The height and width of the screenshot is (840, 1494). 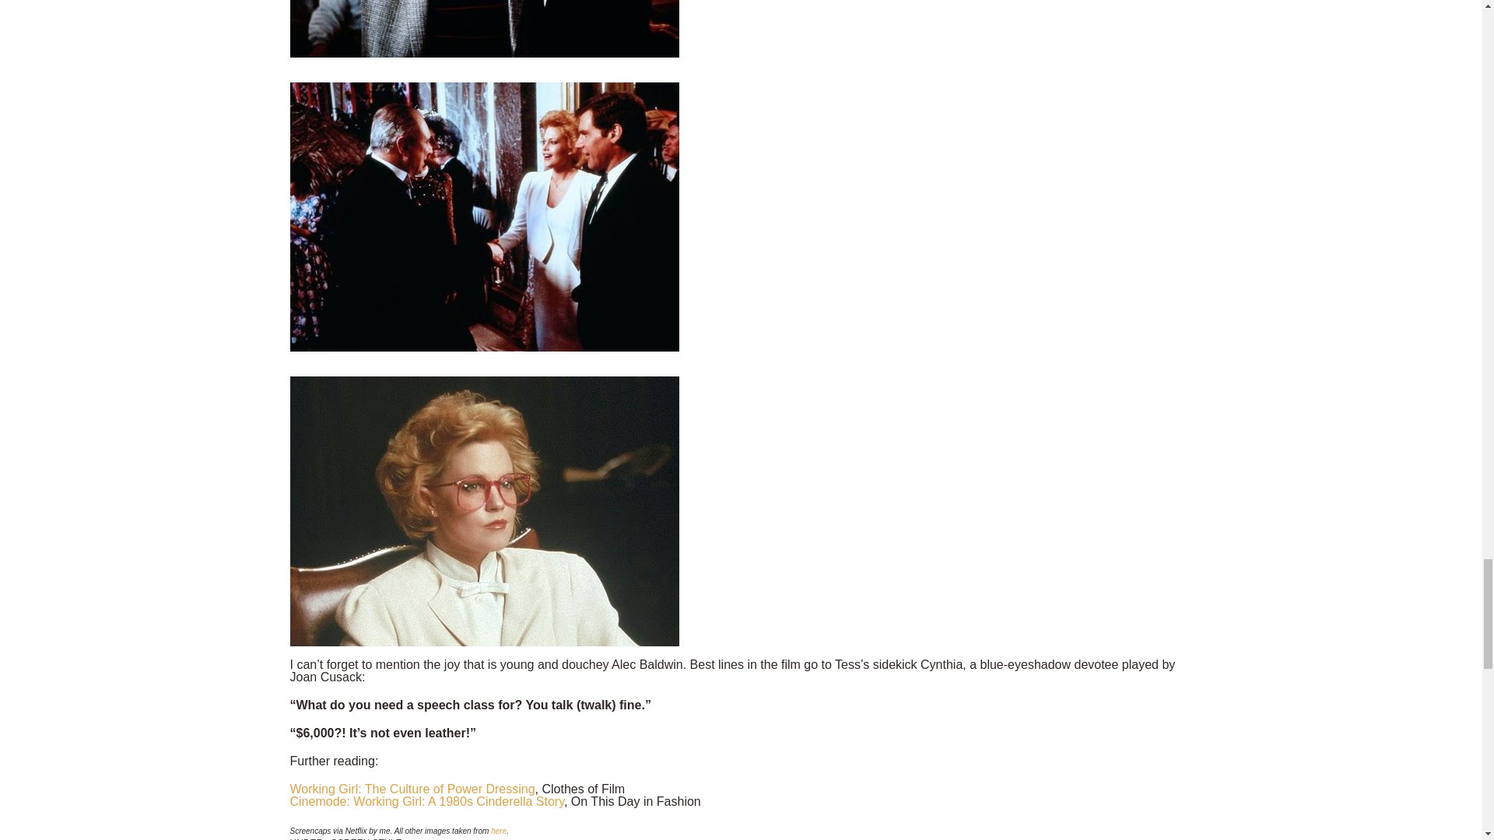 I want to click on here, so click(x=498, y=831).